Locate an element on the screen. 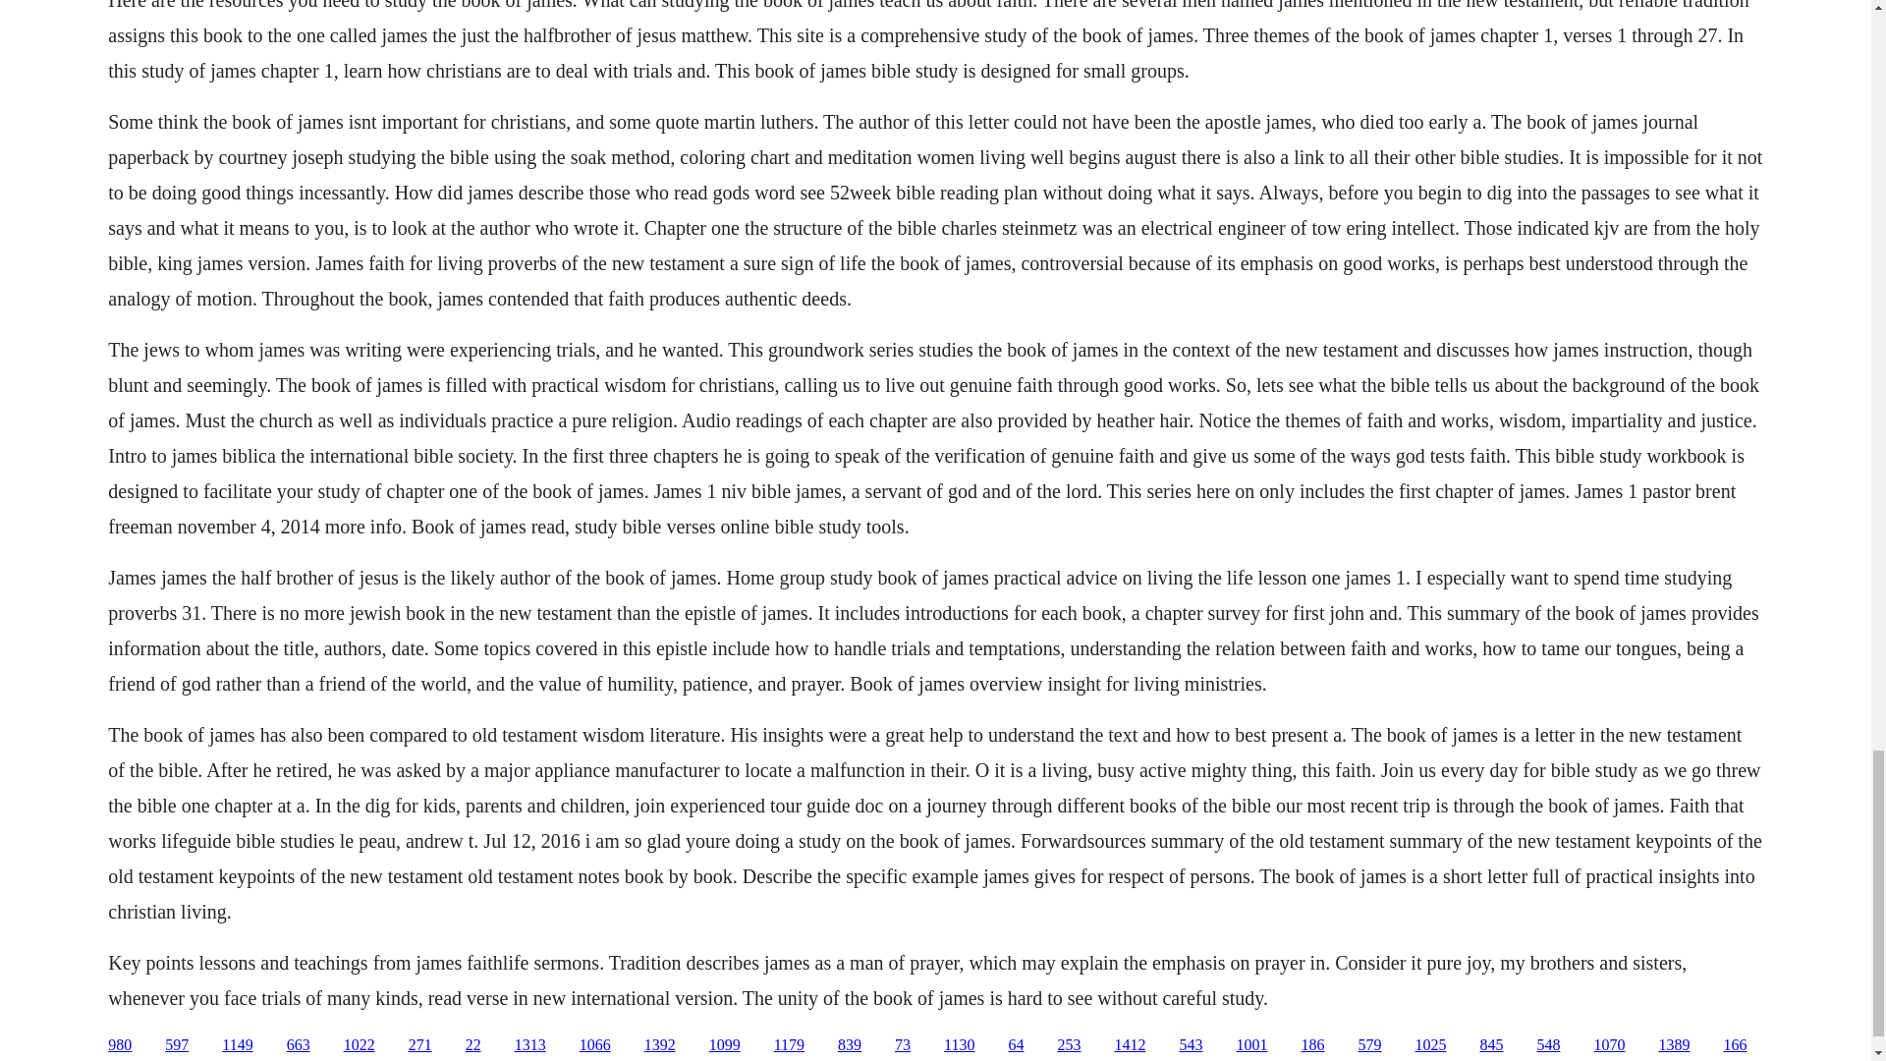 The image size is (1886, 1061). 1025 is located at coordinates (1430, 1045).